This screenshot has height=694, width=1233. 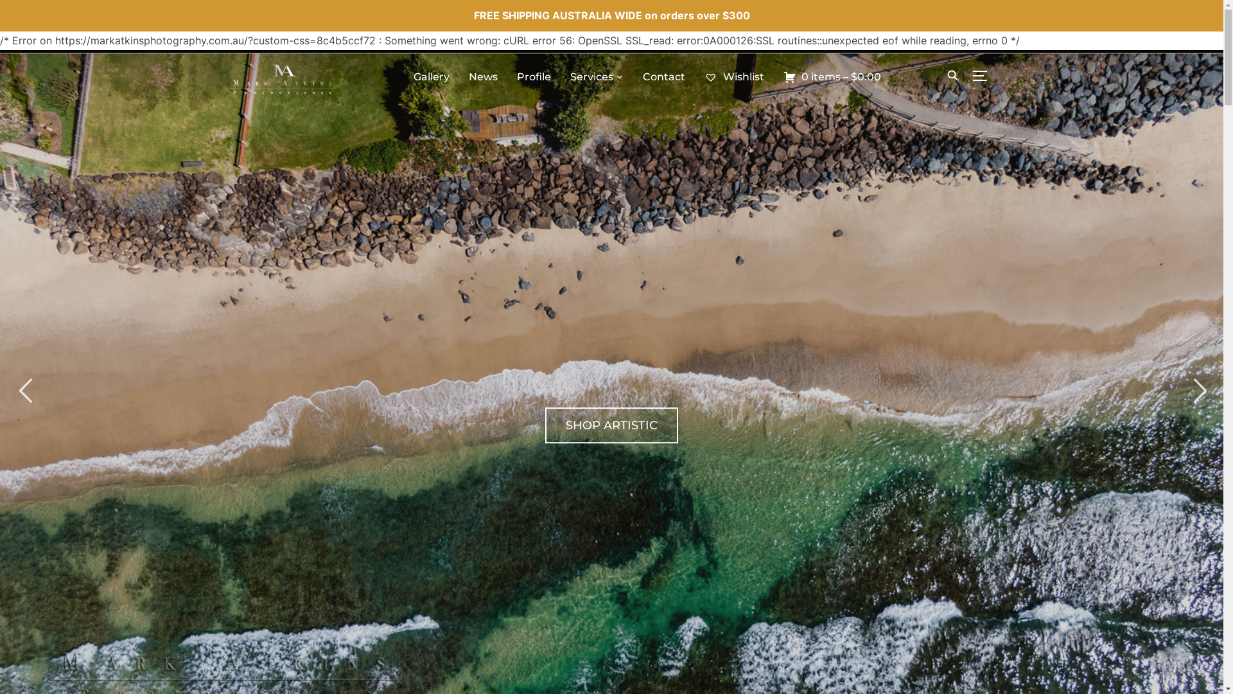 What do you see at coordinates (483, 77) in the screenshot?
I see `News` at bounding box center [483, 77].